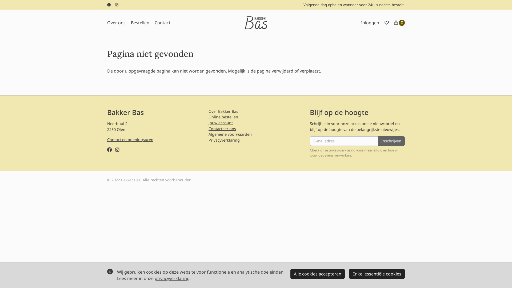 This screenshot has height=288, width=512. I want to click on Bakker Bas op Facebook, so click(110, 149).